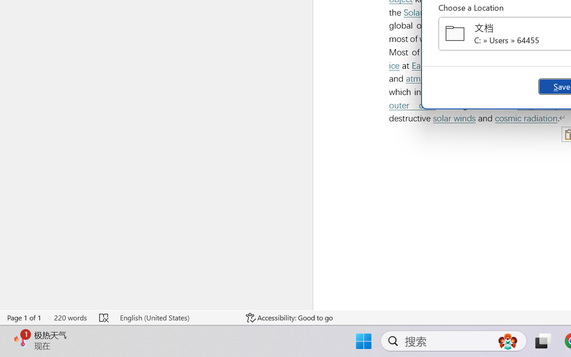 The width and height of the screenshot is (571, 357). I want to click on Spelling and Grammar Check Errors, so click(104, 318).